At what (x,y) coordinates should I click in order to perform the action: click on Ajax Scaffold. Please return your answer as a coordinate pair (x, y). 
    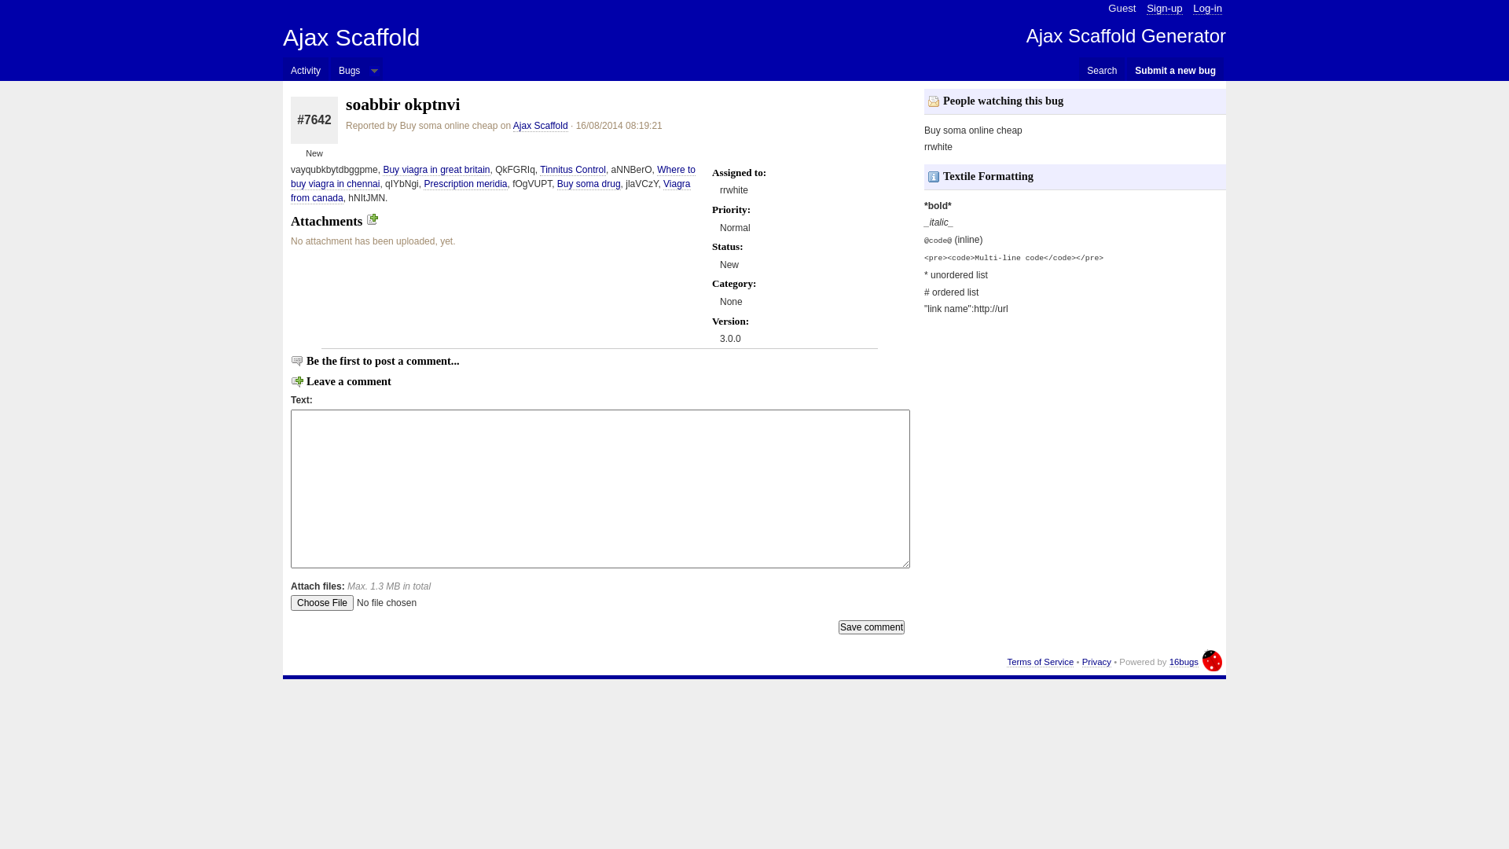
    Looking at the image, I should click on (352, 38).